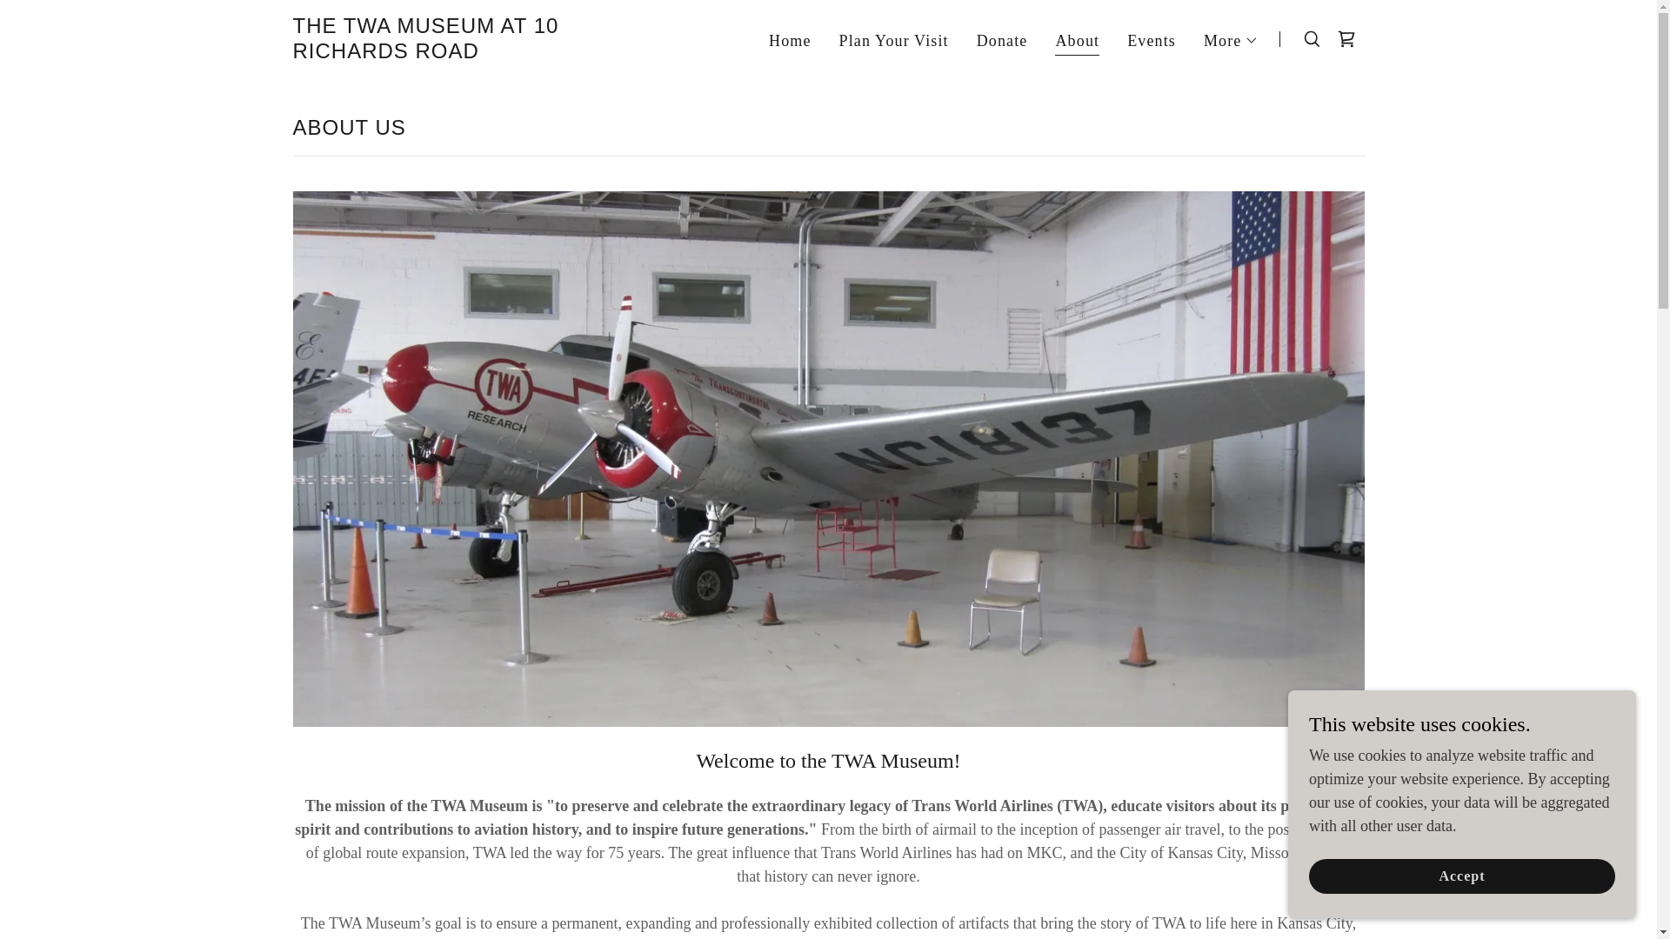 The width and height of the screenshot is (1670, 939). Describe the element at coordinates (893, 40) in the screenshot. I see `Plan Your Visit` at that location.